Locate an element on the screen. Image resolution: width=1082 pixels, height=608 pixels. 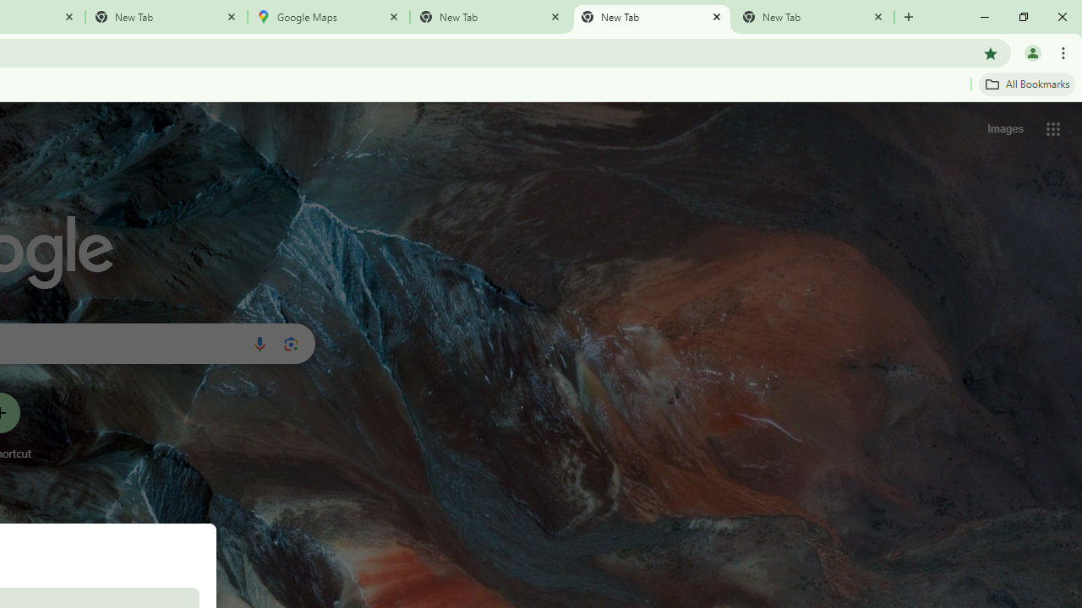
New Tab is located at coordinates (813, 17).